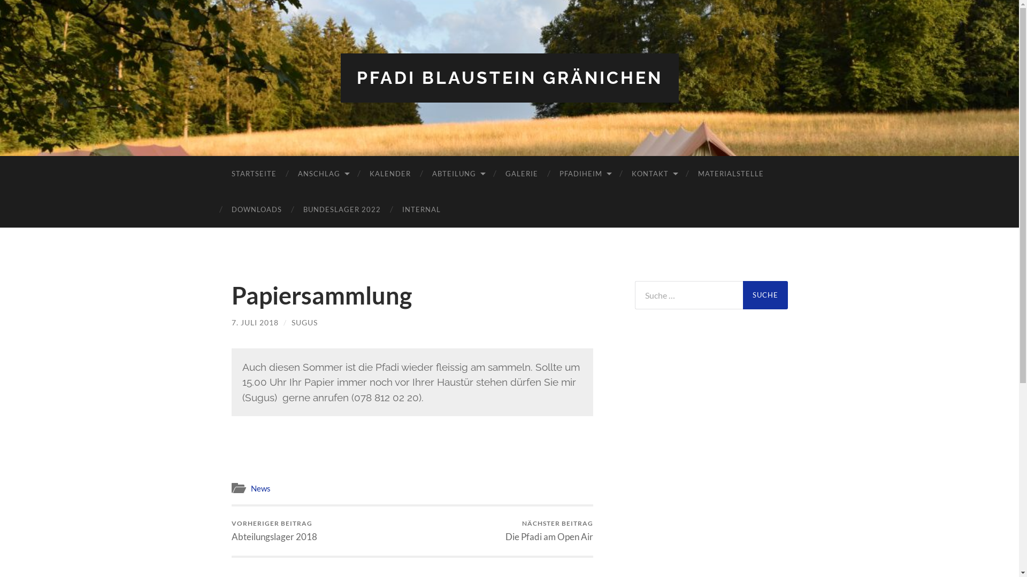  What do you see at coordinates (421, 209) in the screenshot?
I see `INTERNAL` at bounding box center [421, 209].